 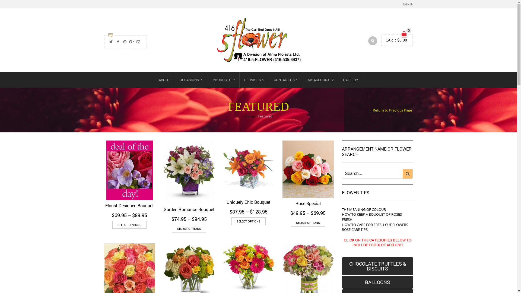 I want to click on Garden Romance Bouquet, so click(x=189, y=209).